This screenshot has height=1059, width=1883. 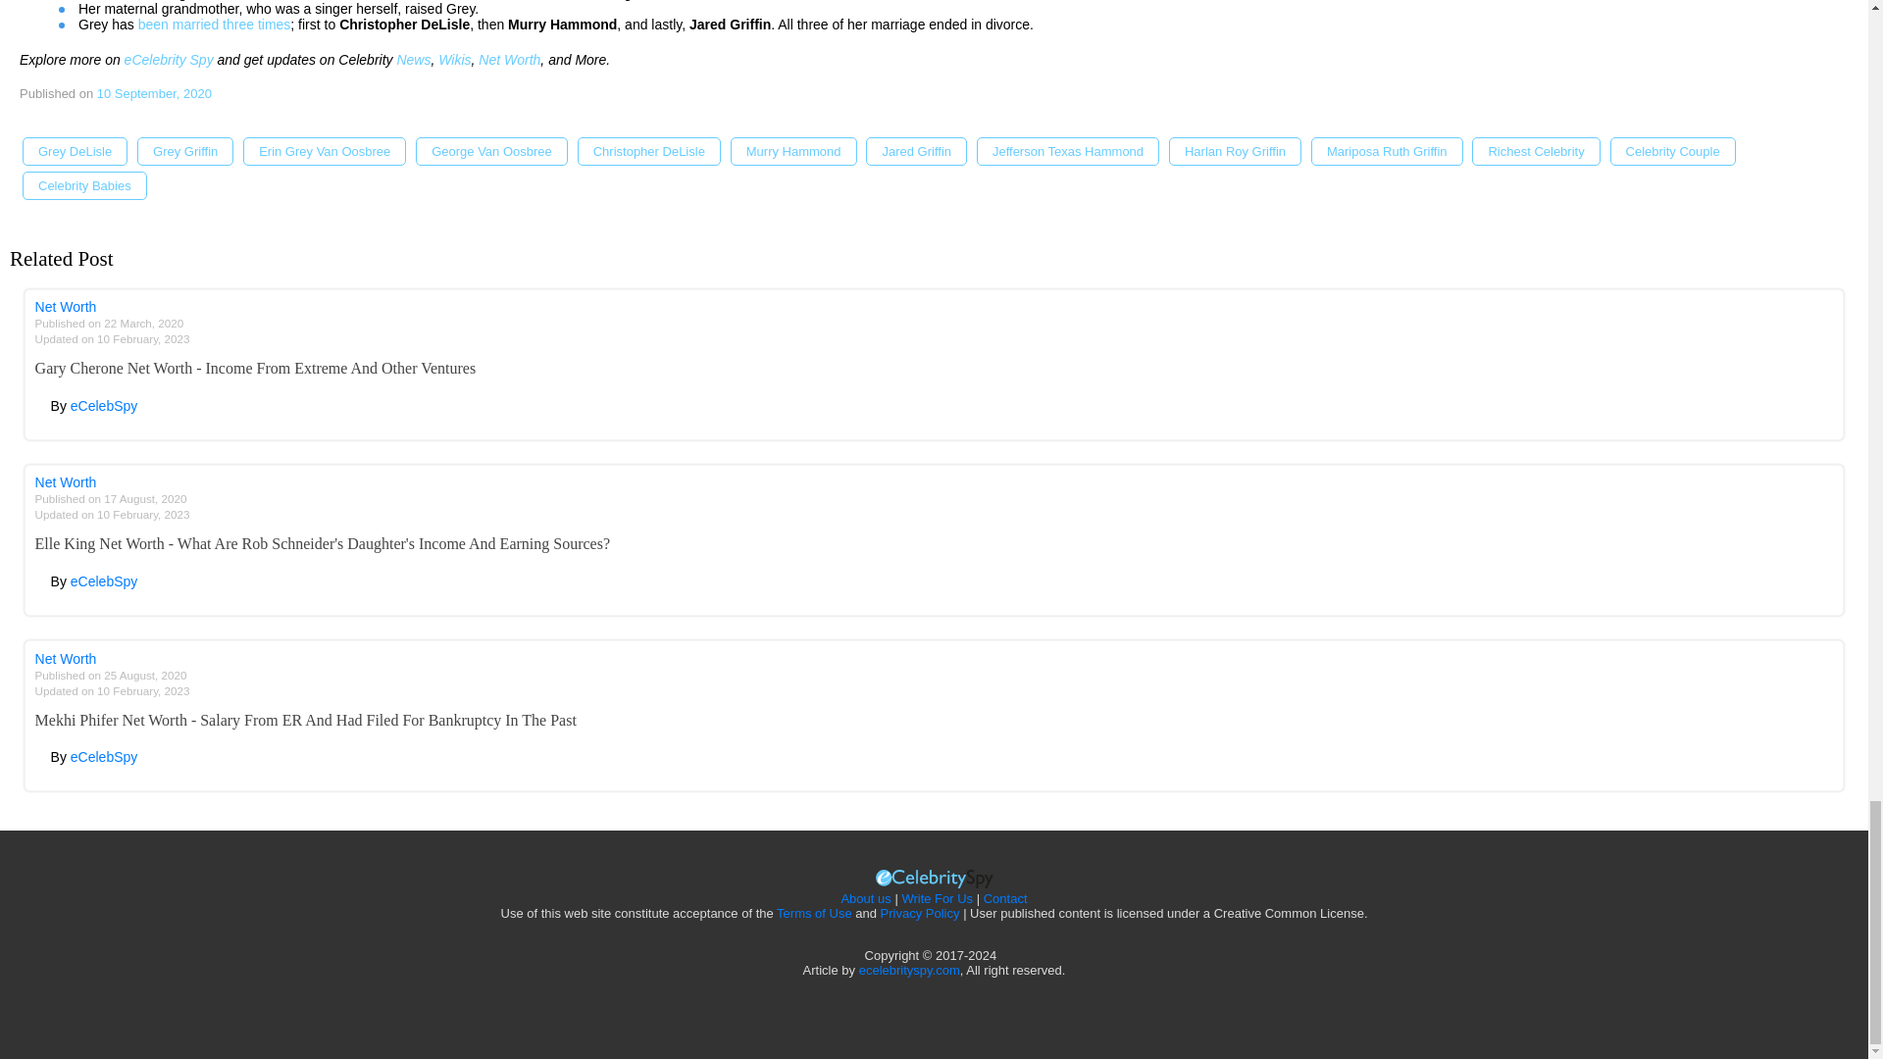 I want to click on Grey DeLisle, so click(x=75, y=151).